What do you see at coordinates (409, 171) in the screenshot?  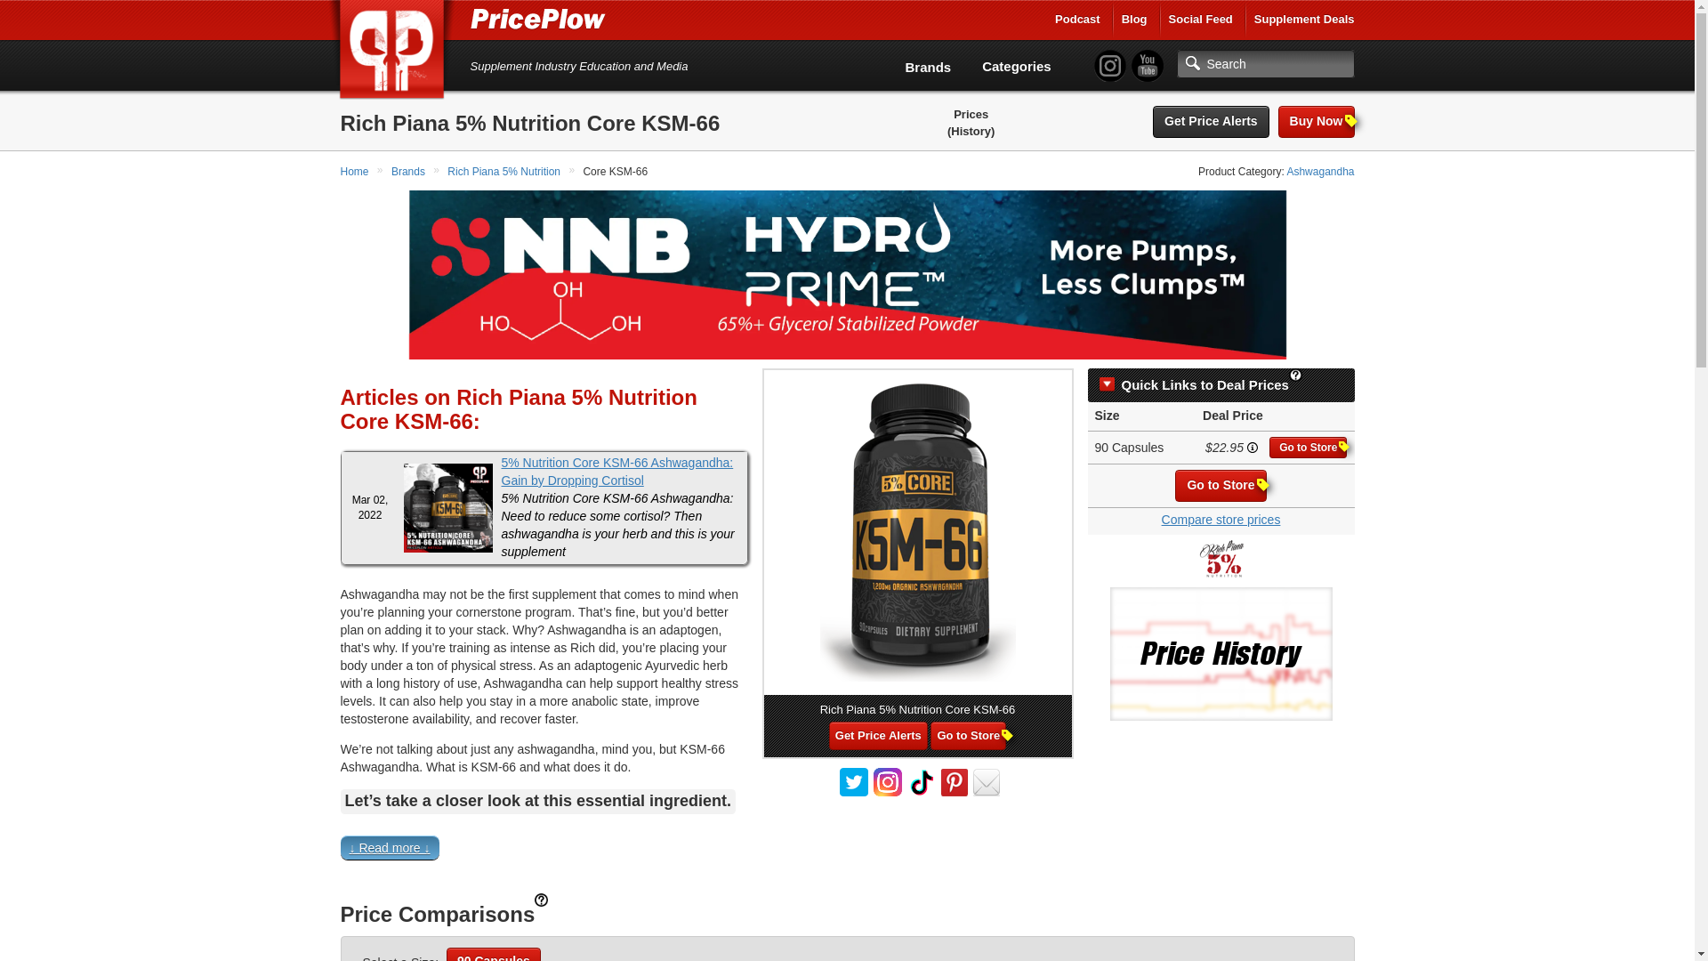 I see `Brands` at bounding box center [409, 171].